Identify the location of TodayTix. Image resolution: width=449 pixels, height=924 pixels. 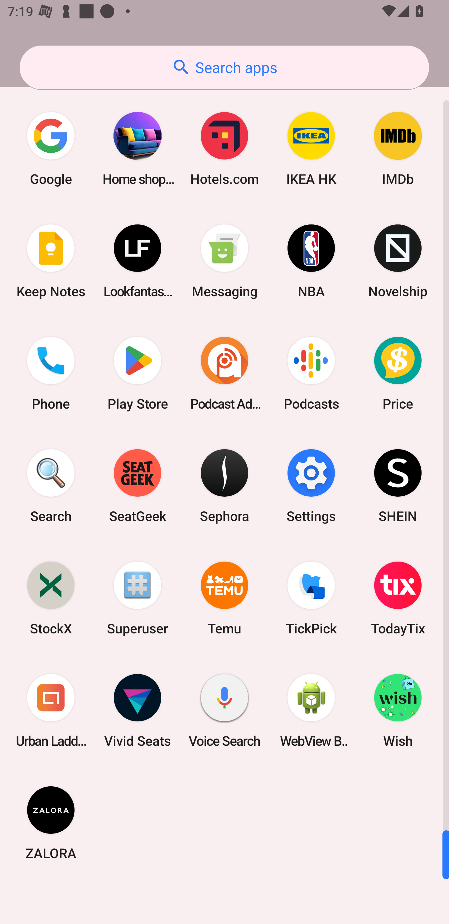
(398, 597).